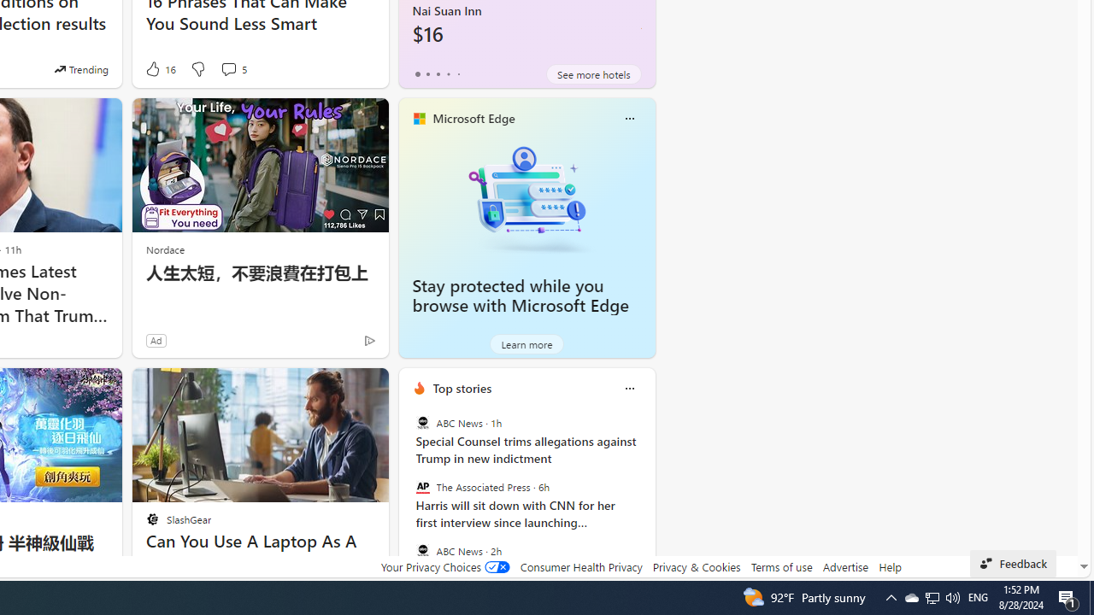 The width and height of the screenshot is (1094, 615). I want to click on 16 Like, so click(159, 68).